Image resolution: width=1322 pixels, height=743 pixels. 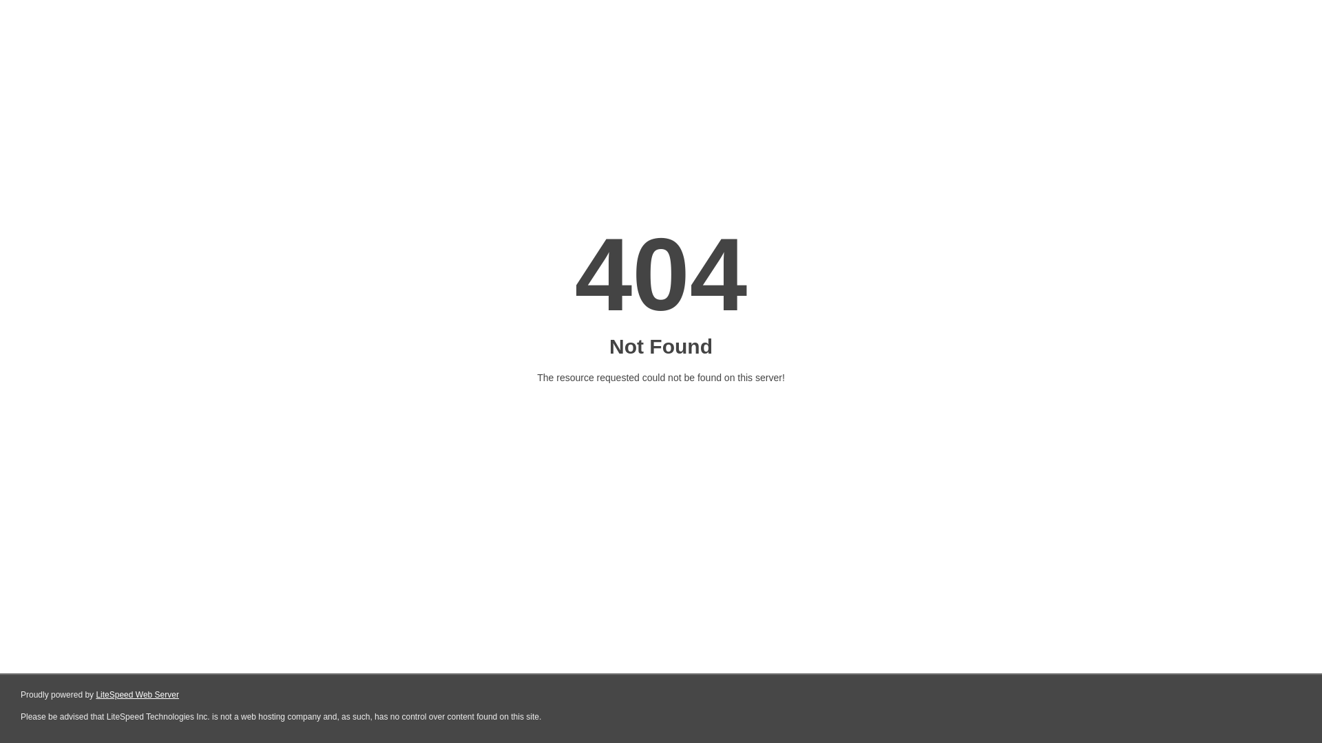 I want to click on LiteSpeed Web Server, so click(x=138, y=695).